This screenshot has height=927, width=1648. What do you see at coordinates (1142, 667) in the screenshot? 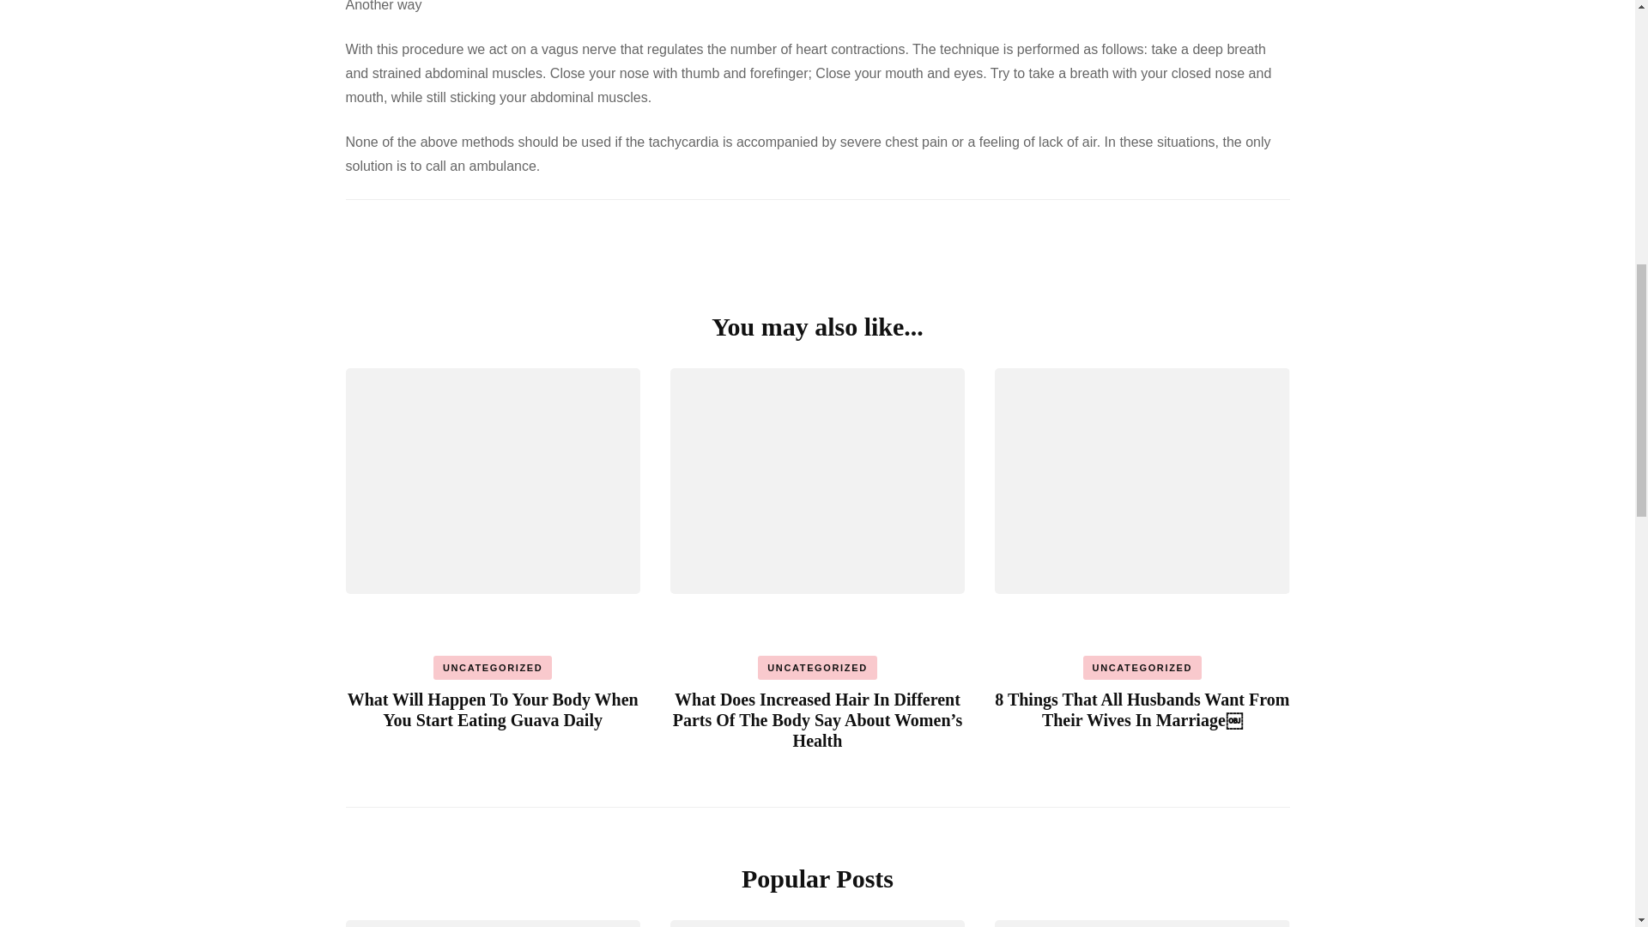
I see `UNCATEGORIZED` at bounding box center [1142, 667].